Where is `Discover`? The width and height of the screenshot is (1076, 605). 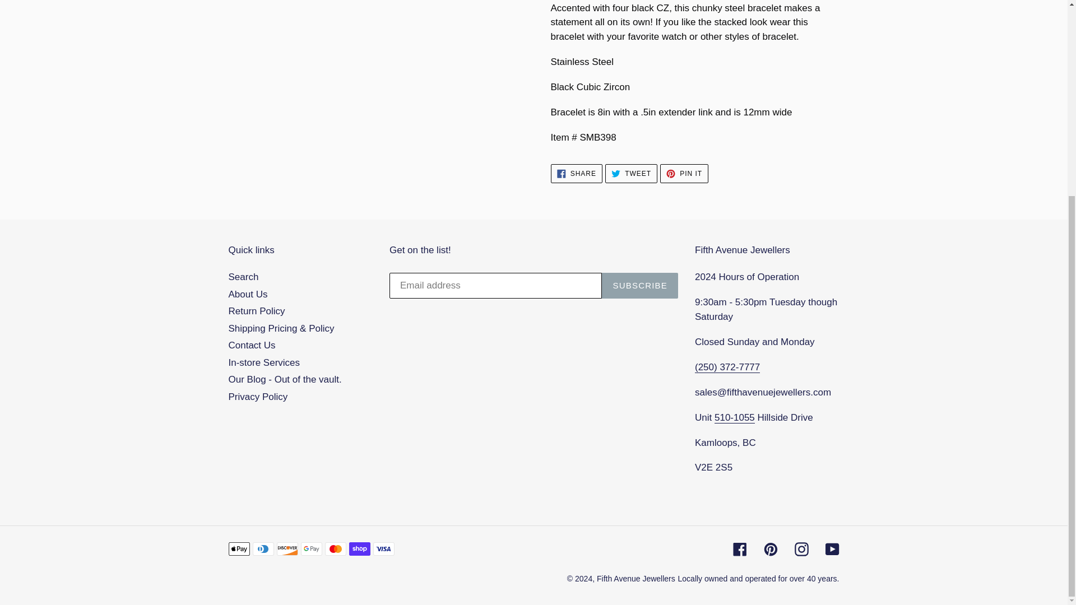
Discover is located at coordinates (287, 549).